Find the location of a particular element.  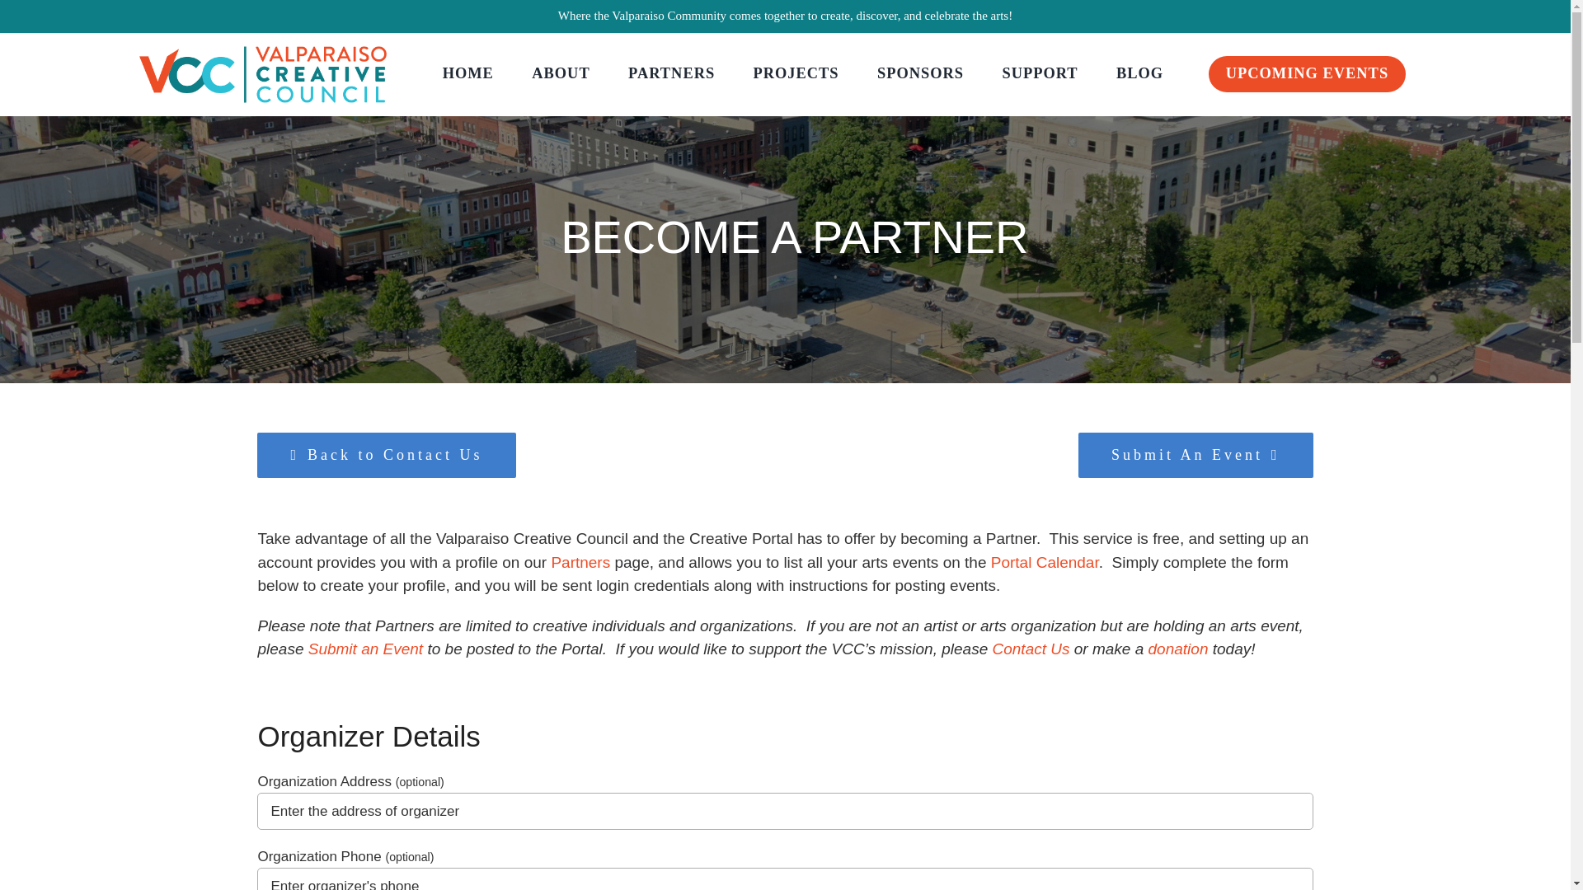

HOME is located at coordinates (467, 73).